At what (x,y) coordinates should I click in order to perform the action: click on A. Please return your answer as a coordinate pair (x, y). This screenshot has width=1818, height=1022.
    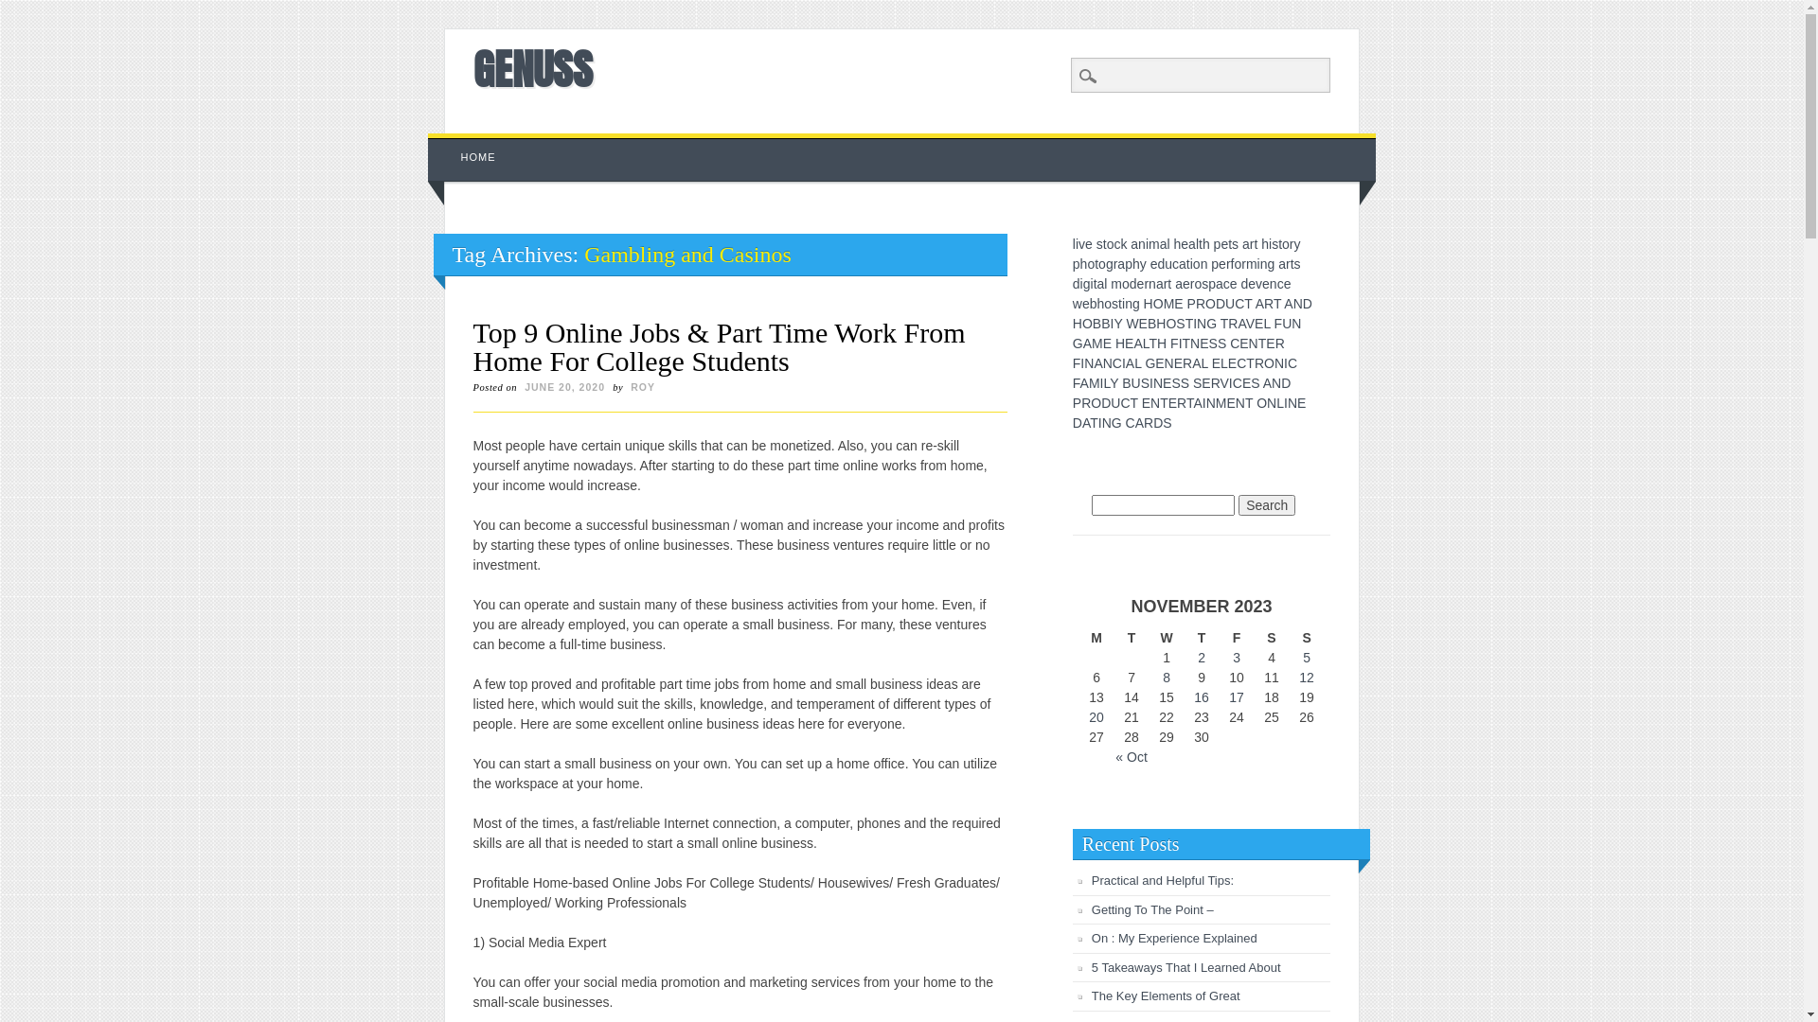
    Looking at the image, I should click on (1085, 383).